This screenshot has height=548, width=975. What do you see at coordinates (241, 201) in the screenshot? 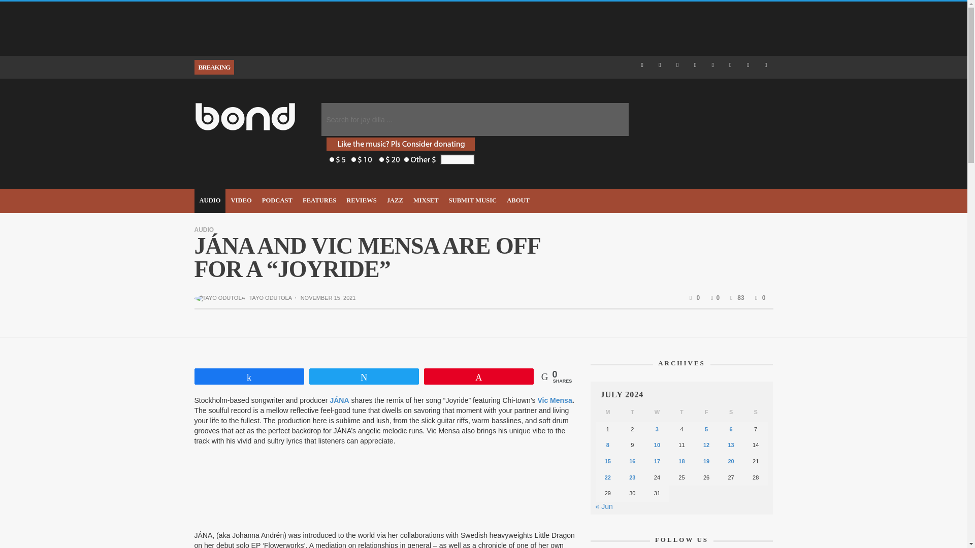
I see `VIDEO` at bounding box center [241, 201].